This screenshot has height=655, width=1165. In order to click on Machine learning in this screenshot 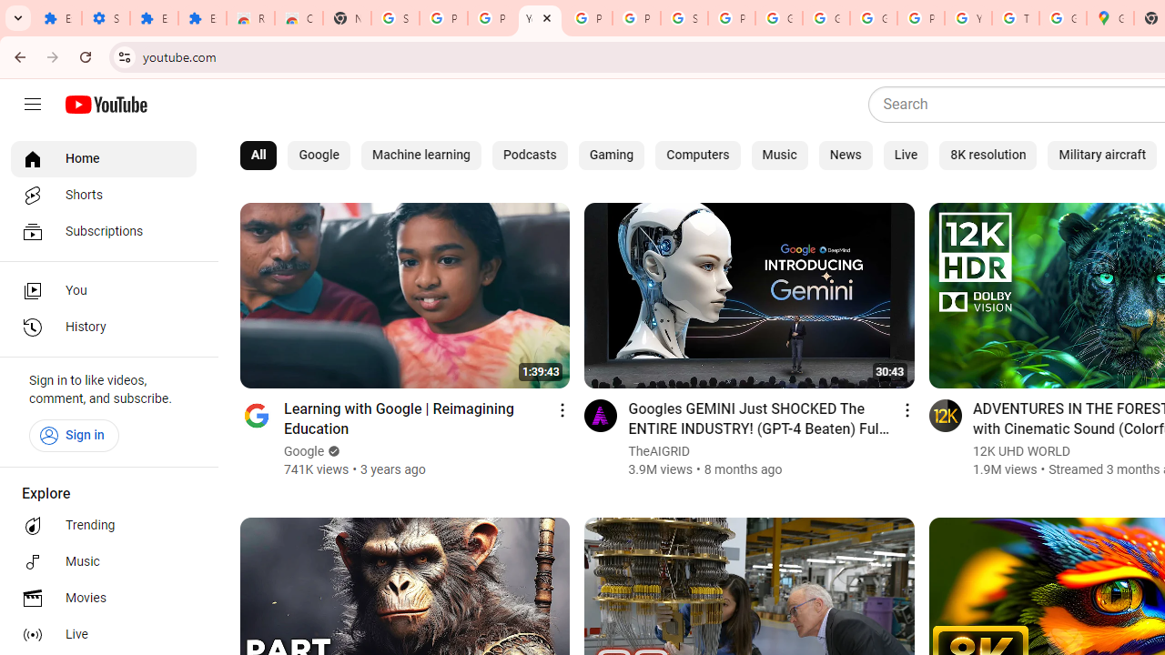, I will do `click(420, 155)`.